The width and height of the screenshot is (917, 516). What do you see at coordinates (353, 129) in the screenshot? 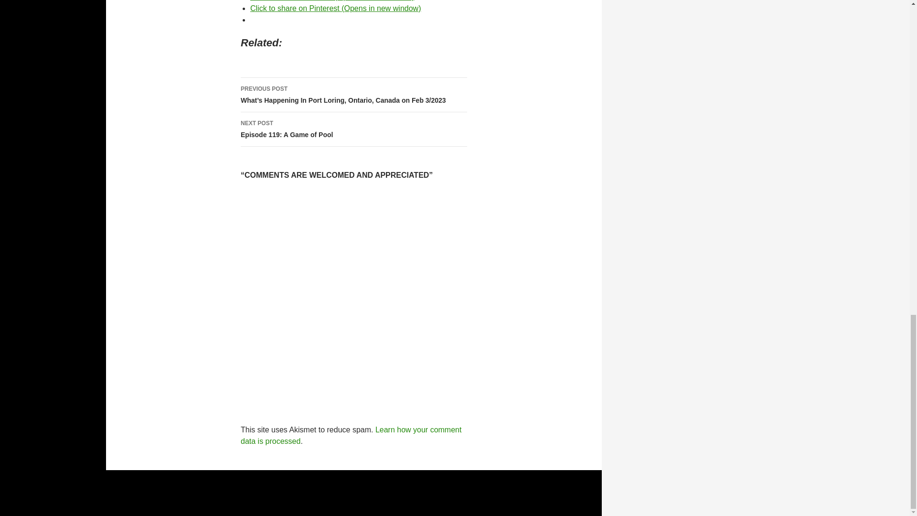
I see `Comment Form` at bounding box center [353, 129].